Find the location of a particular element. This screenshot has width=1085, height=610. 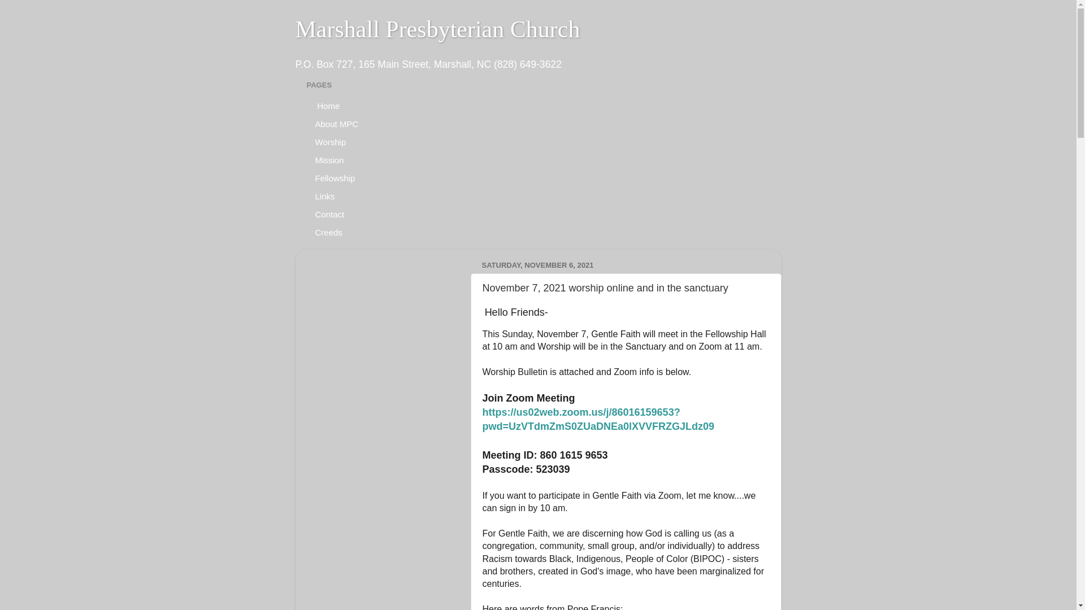

Worship is located at coordinates (330, 141).